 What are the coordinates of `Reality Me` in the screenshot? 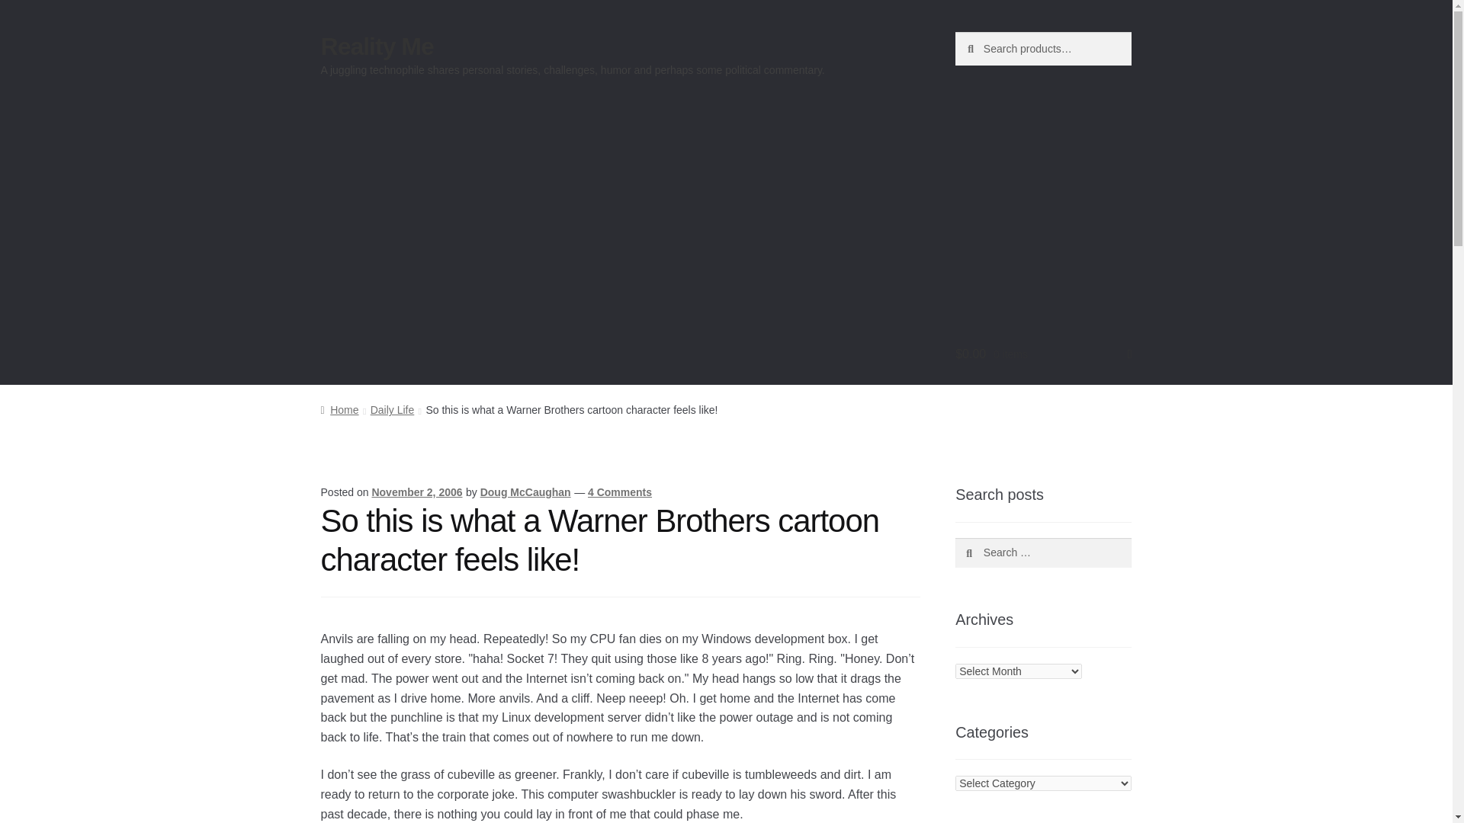 It's located at (377, 46).